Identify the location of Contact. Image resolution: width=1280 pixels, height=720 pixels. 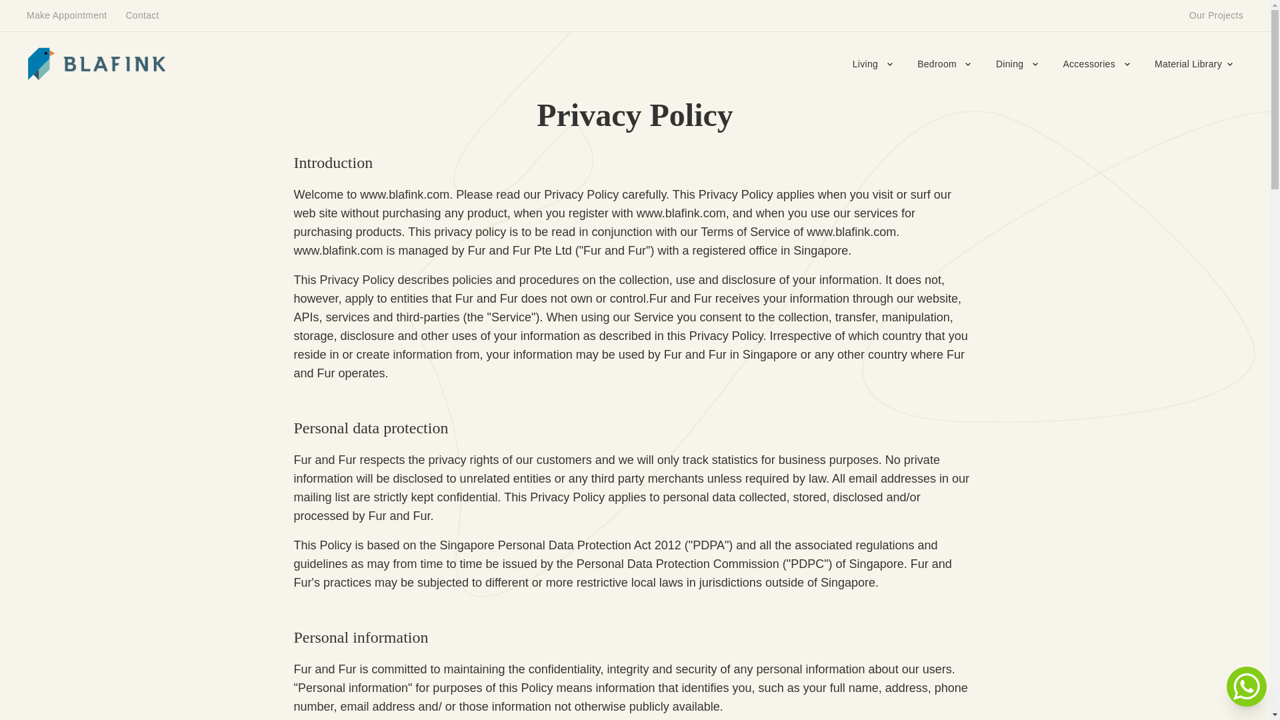
(141, 16).